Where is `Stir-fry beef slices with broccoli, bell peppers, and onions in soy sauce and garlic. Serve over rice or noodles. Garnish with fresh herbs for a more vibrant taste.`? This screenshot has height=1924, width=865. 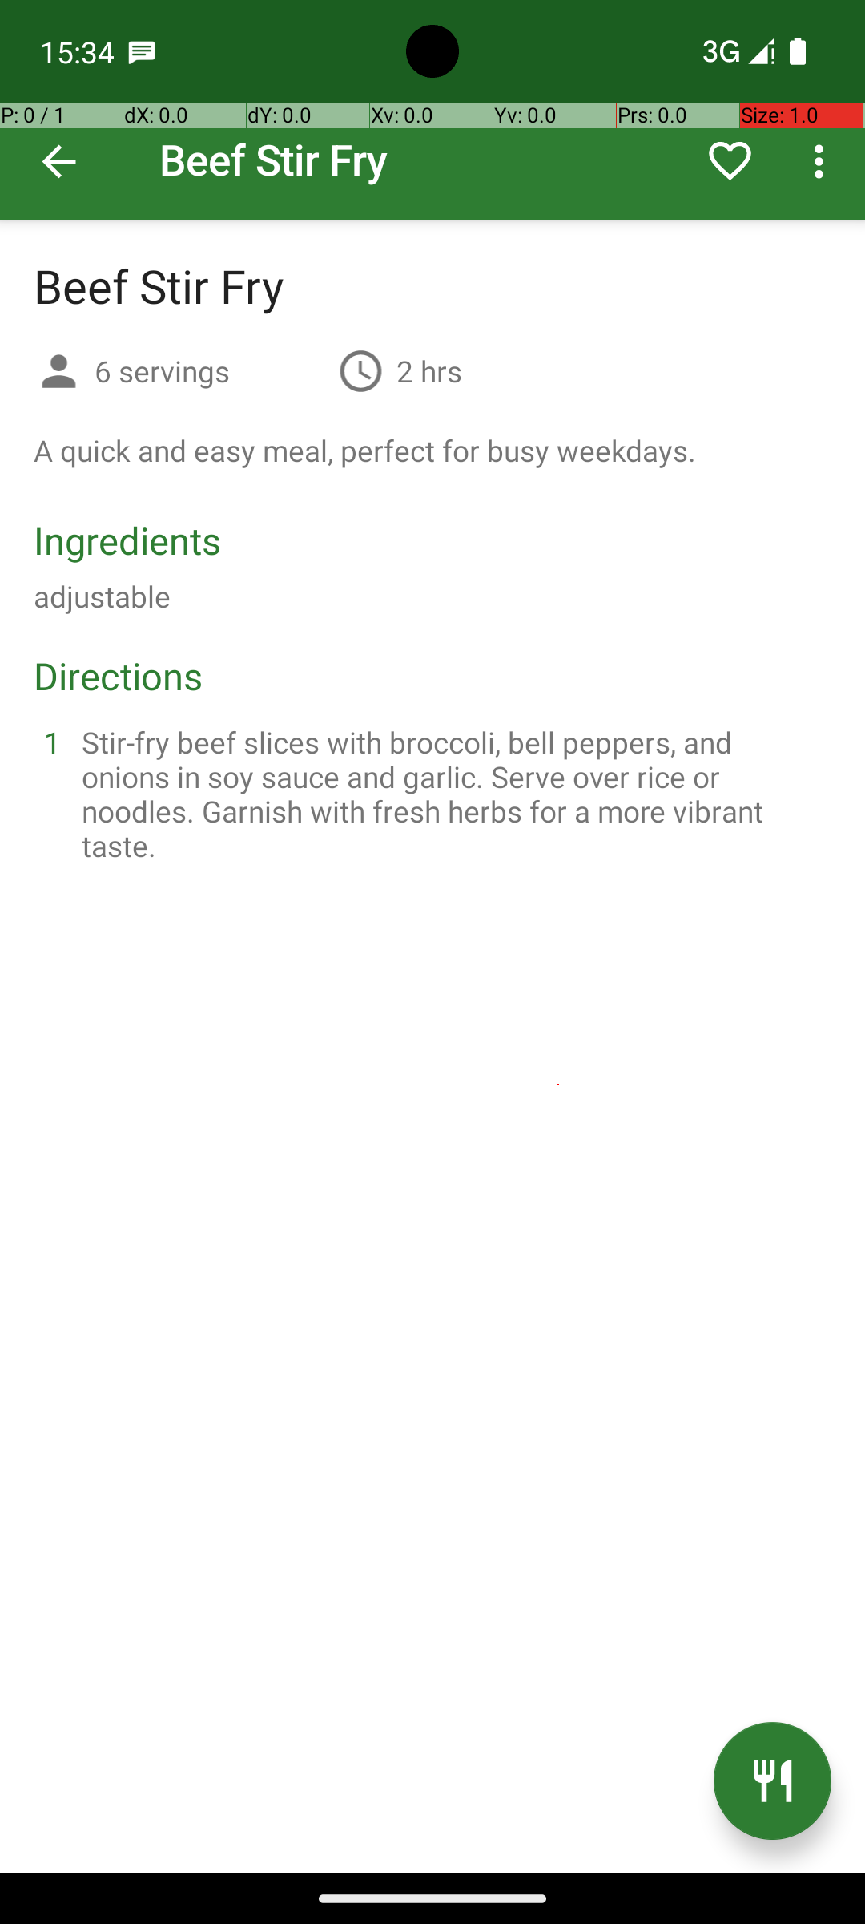 Stir-fry beef slices with broccoli, bell peppers, and onions in soy sauce and garlic. Serve over rice or noodles. Garnish with fresh herbs for a more vibrant taste. is located at coordinates (452, 794).